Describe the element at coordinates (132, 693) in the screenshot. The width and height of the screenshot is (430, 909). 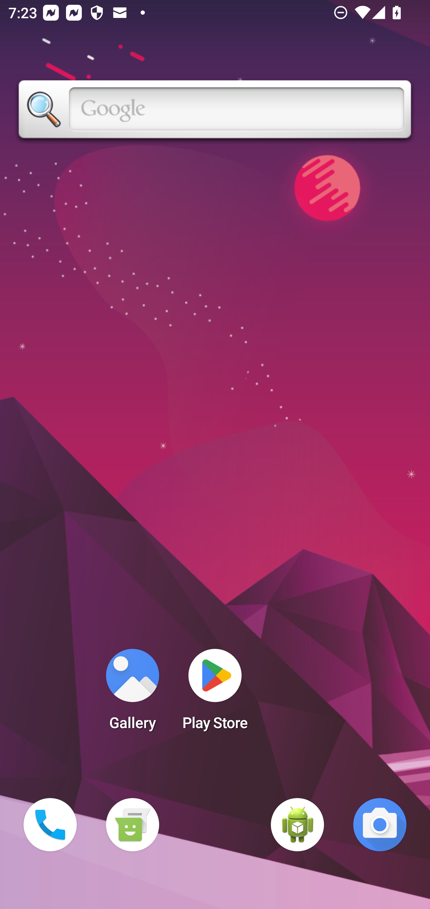
I see `Gallery` at that location.